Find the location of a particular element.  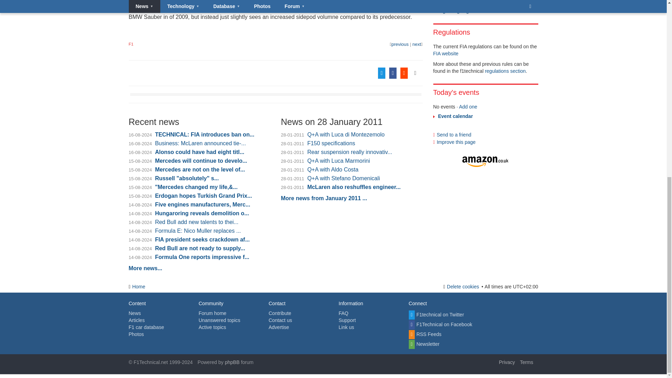

Mail is located at coordinates (372, 73).